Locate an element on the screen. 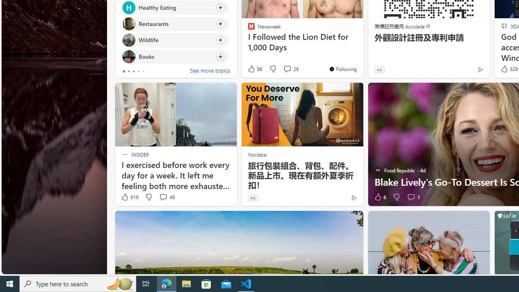 Image resolution: width=519 pixels, height=292 pixels. View comments 1 Comment is located at coordinates (413, 197).